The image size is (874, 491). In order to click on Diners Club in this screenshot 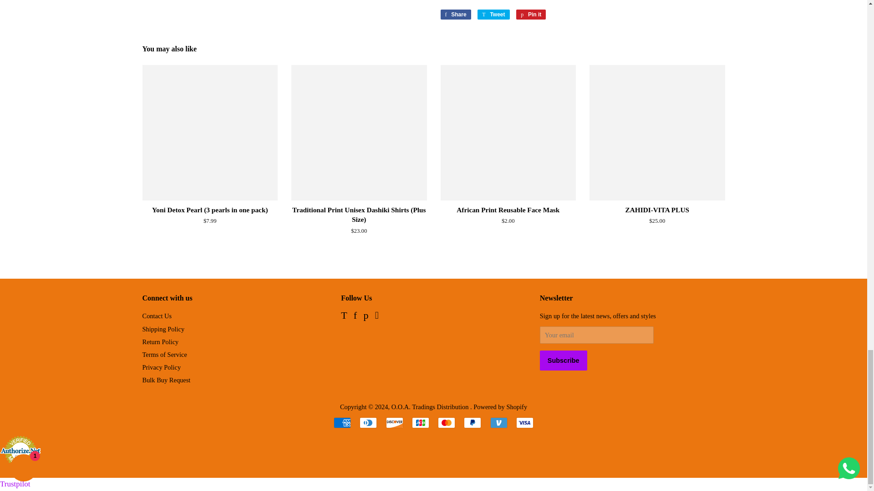, I will do `click(368, 423)`.